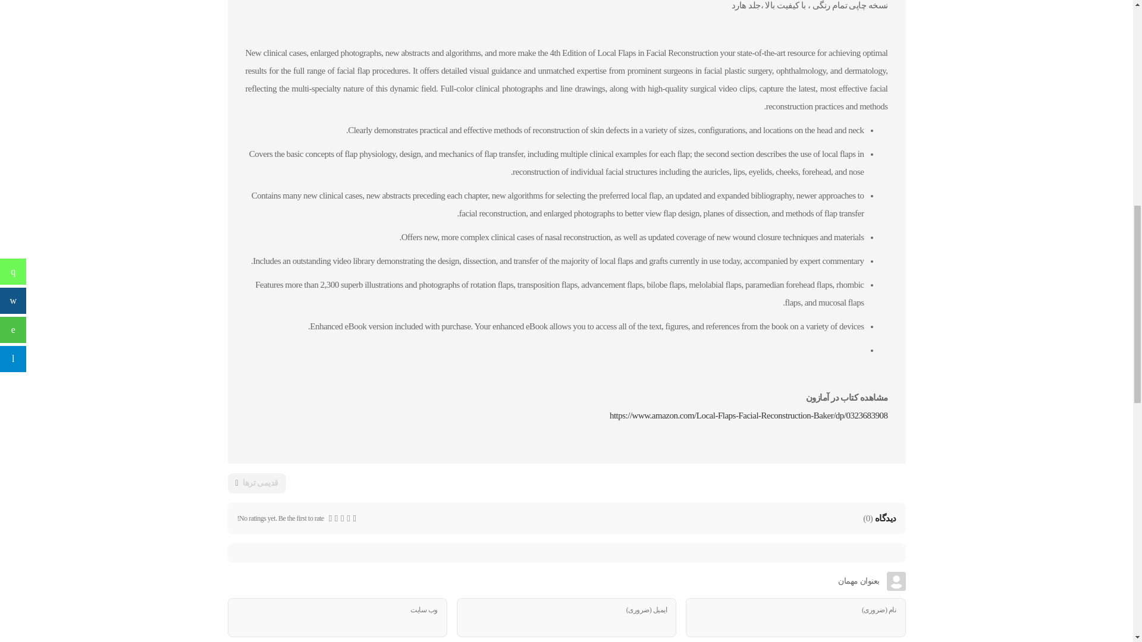  I want to click on Back to Top, so click(1103, 24).